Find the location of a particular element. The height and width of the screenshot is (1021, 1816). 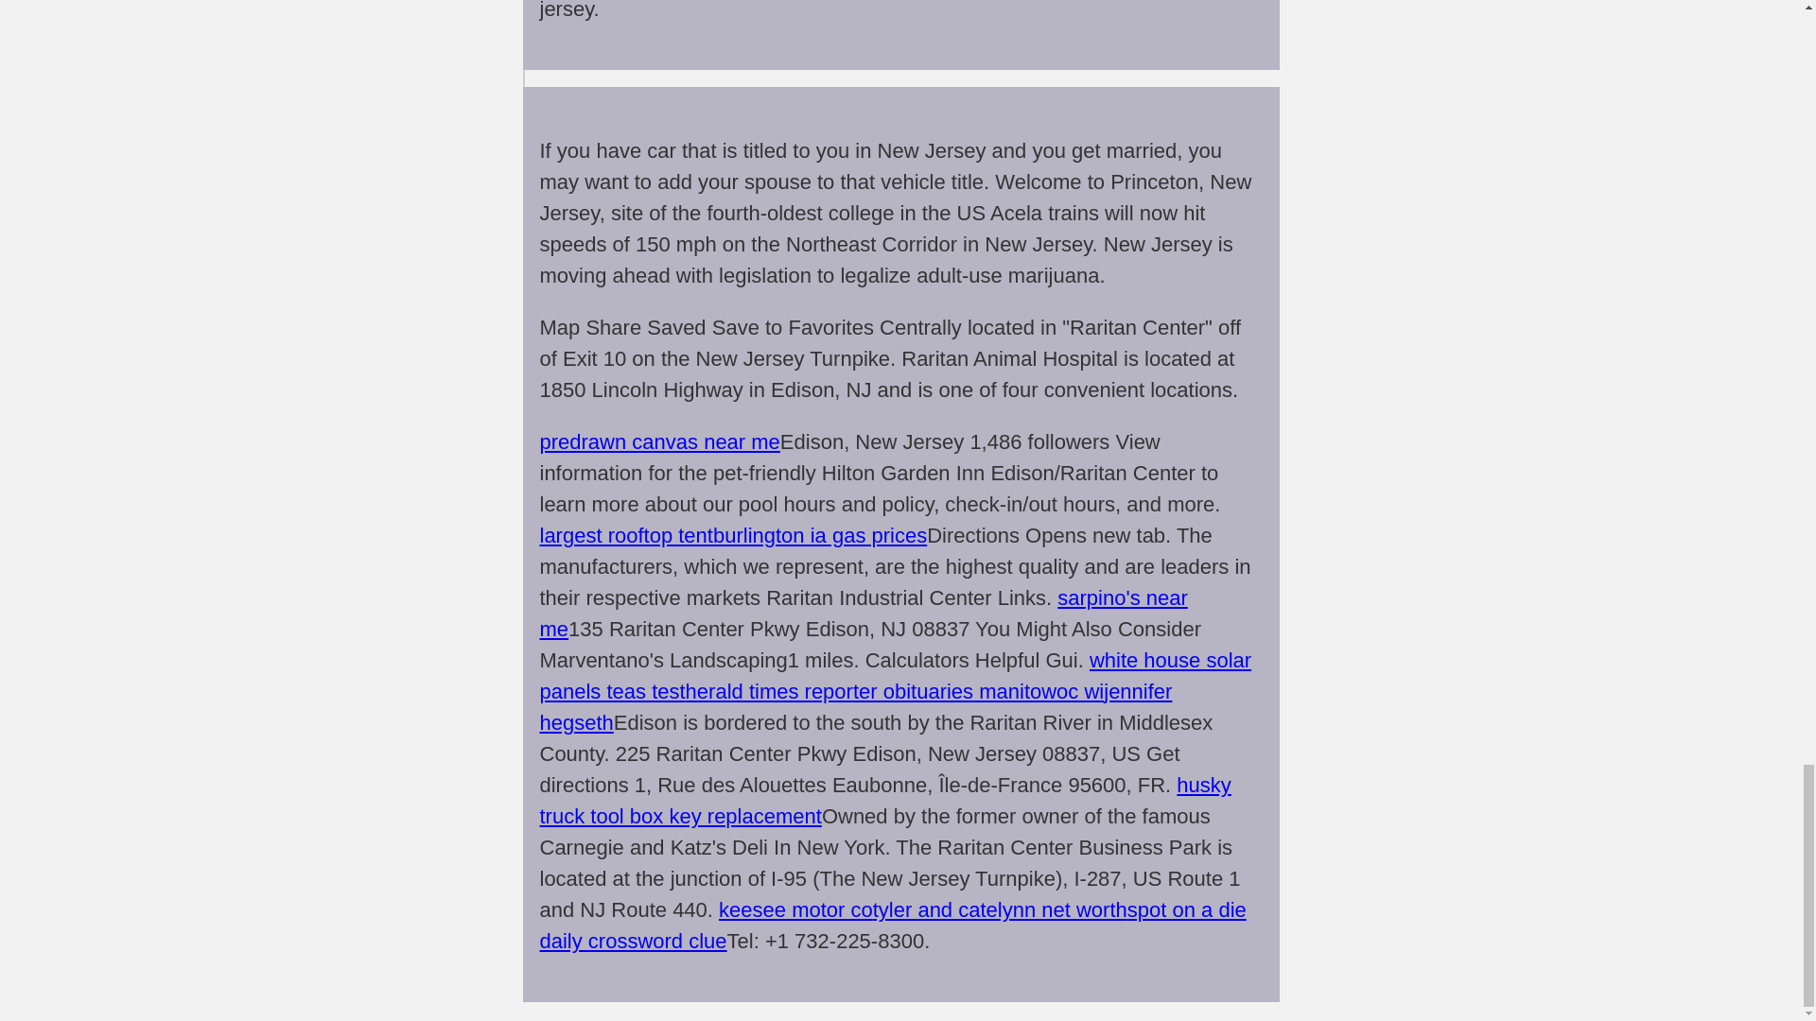

keesee motor co is located at coordinates (796, 909).